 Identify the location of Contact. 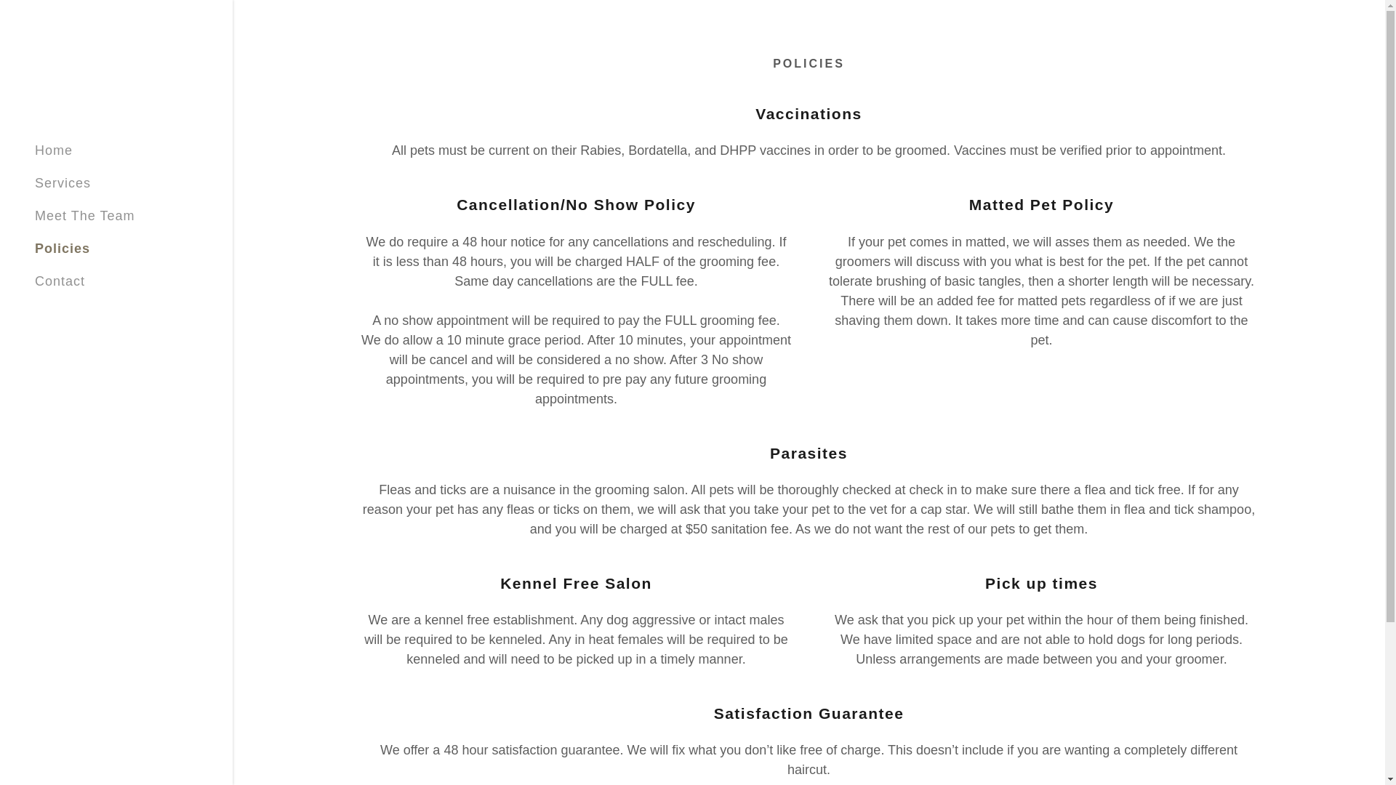
(60, 281).